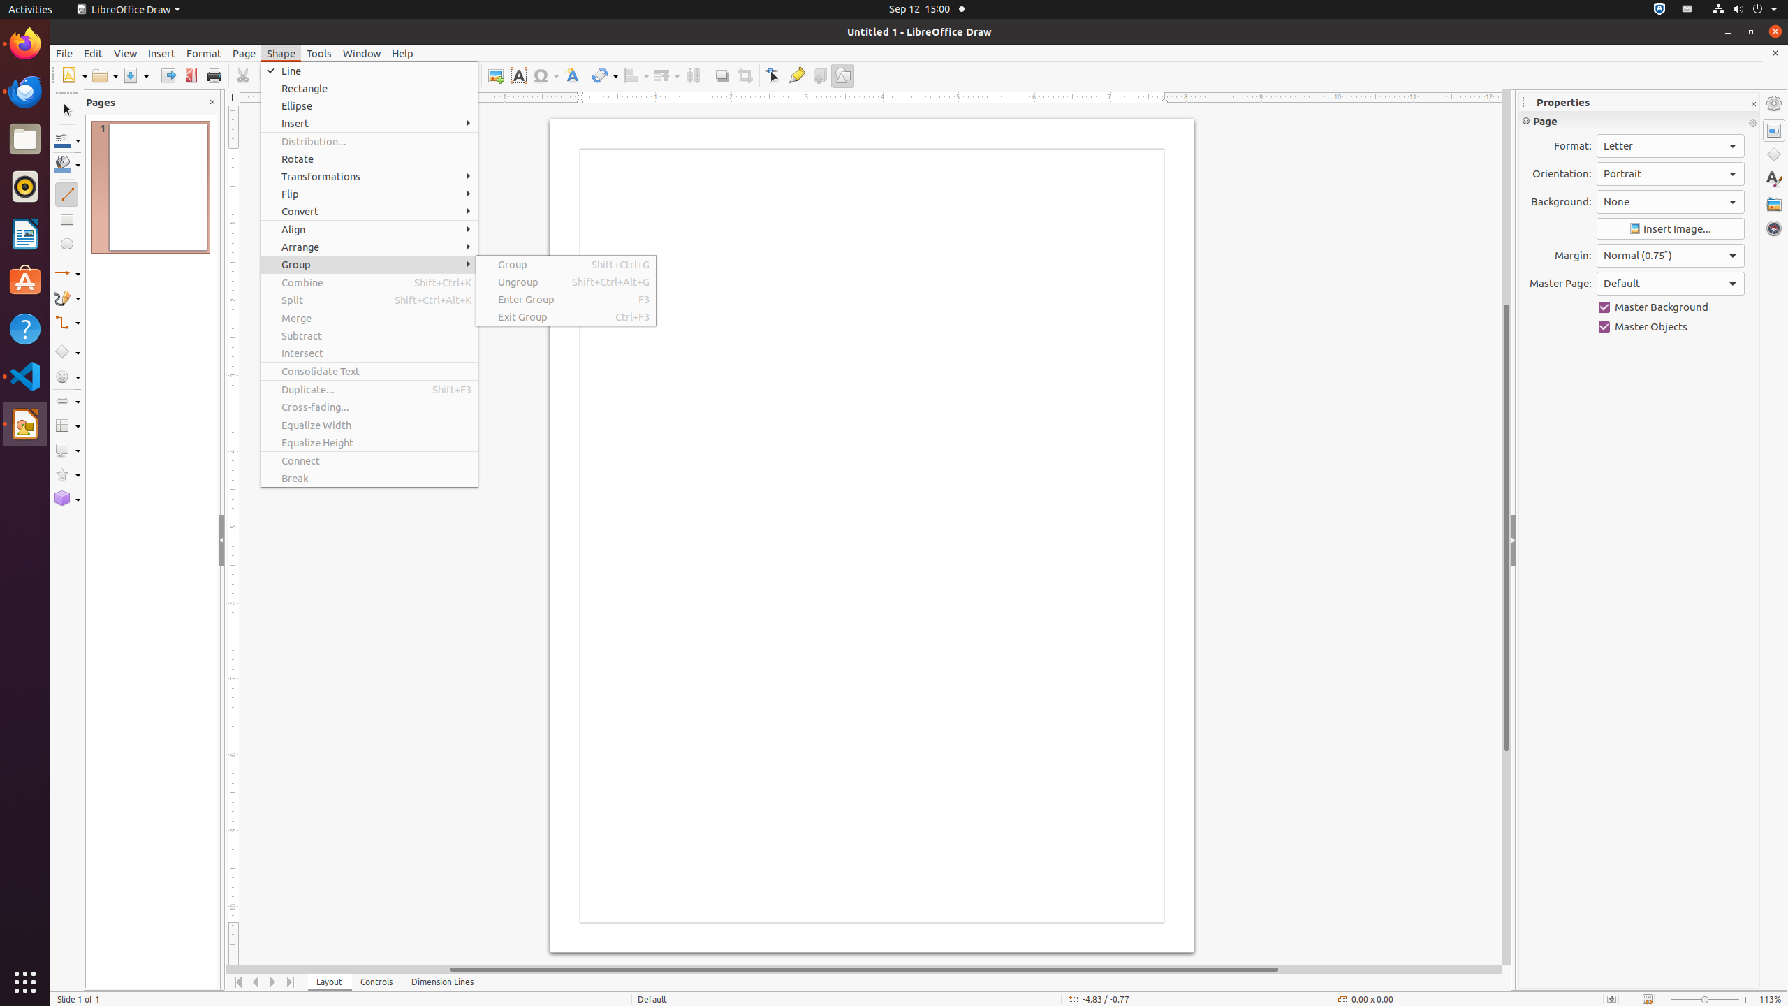  What do you see at coordinates (274, 982) in the screenshot?
I see `Move Right` at bounding box center [274, 982].